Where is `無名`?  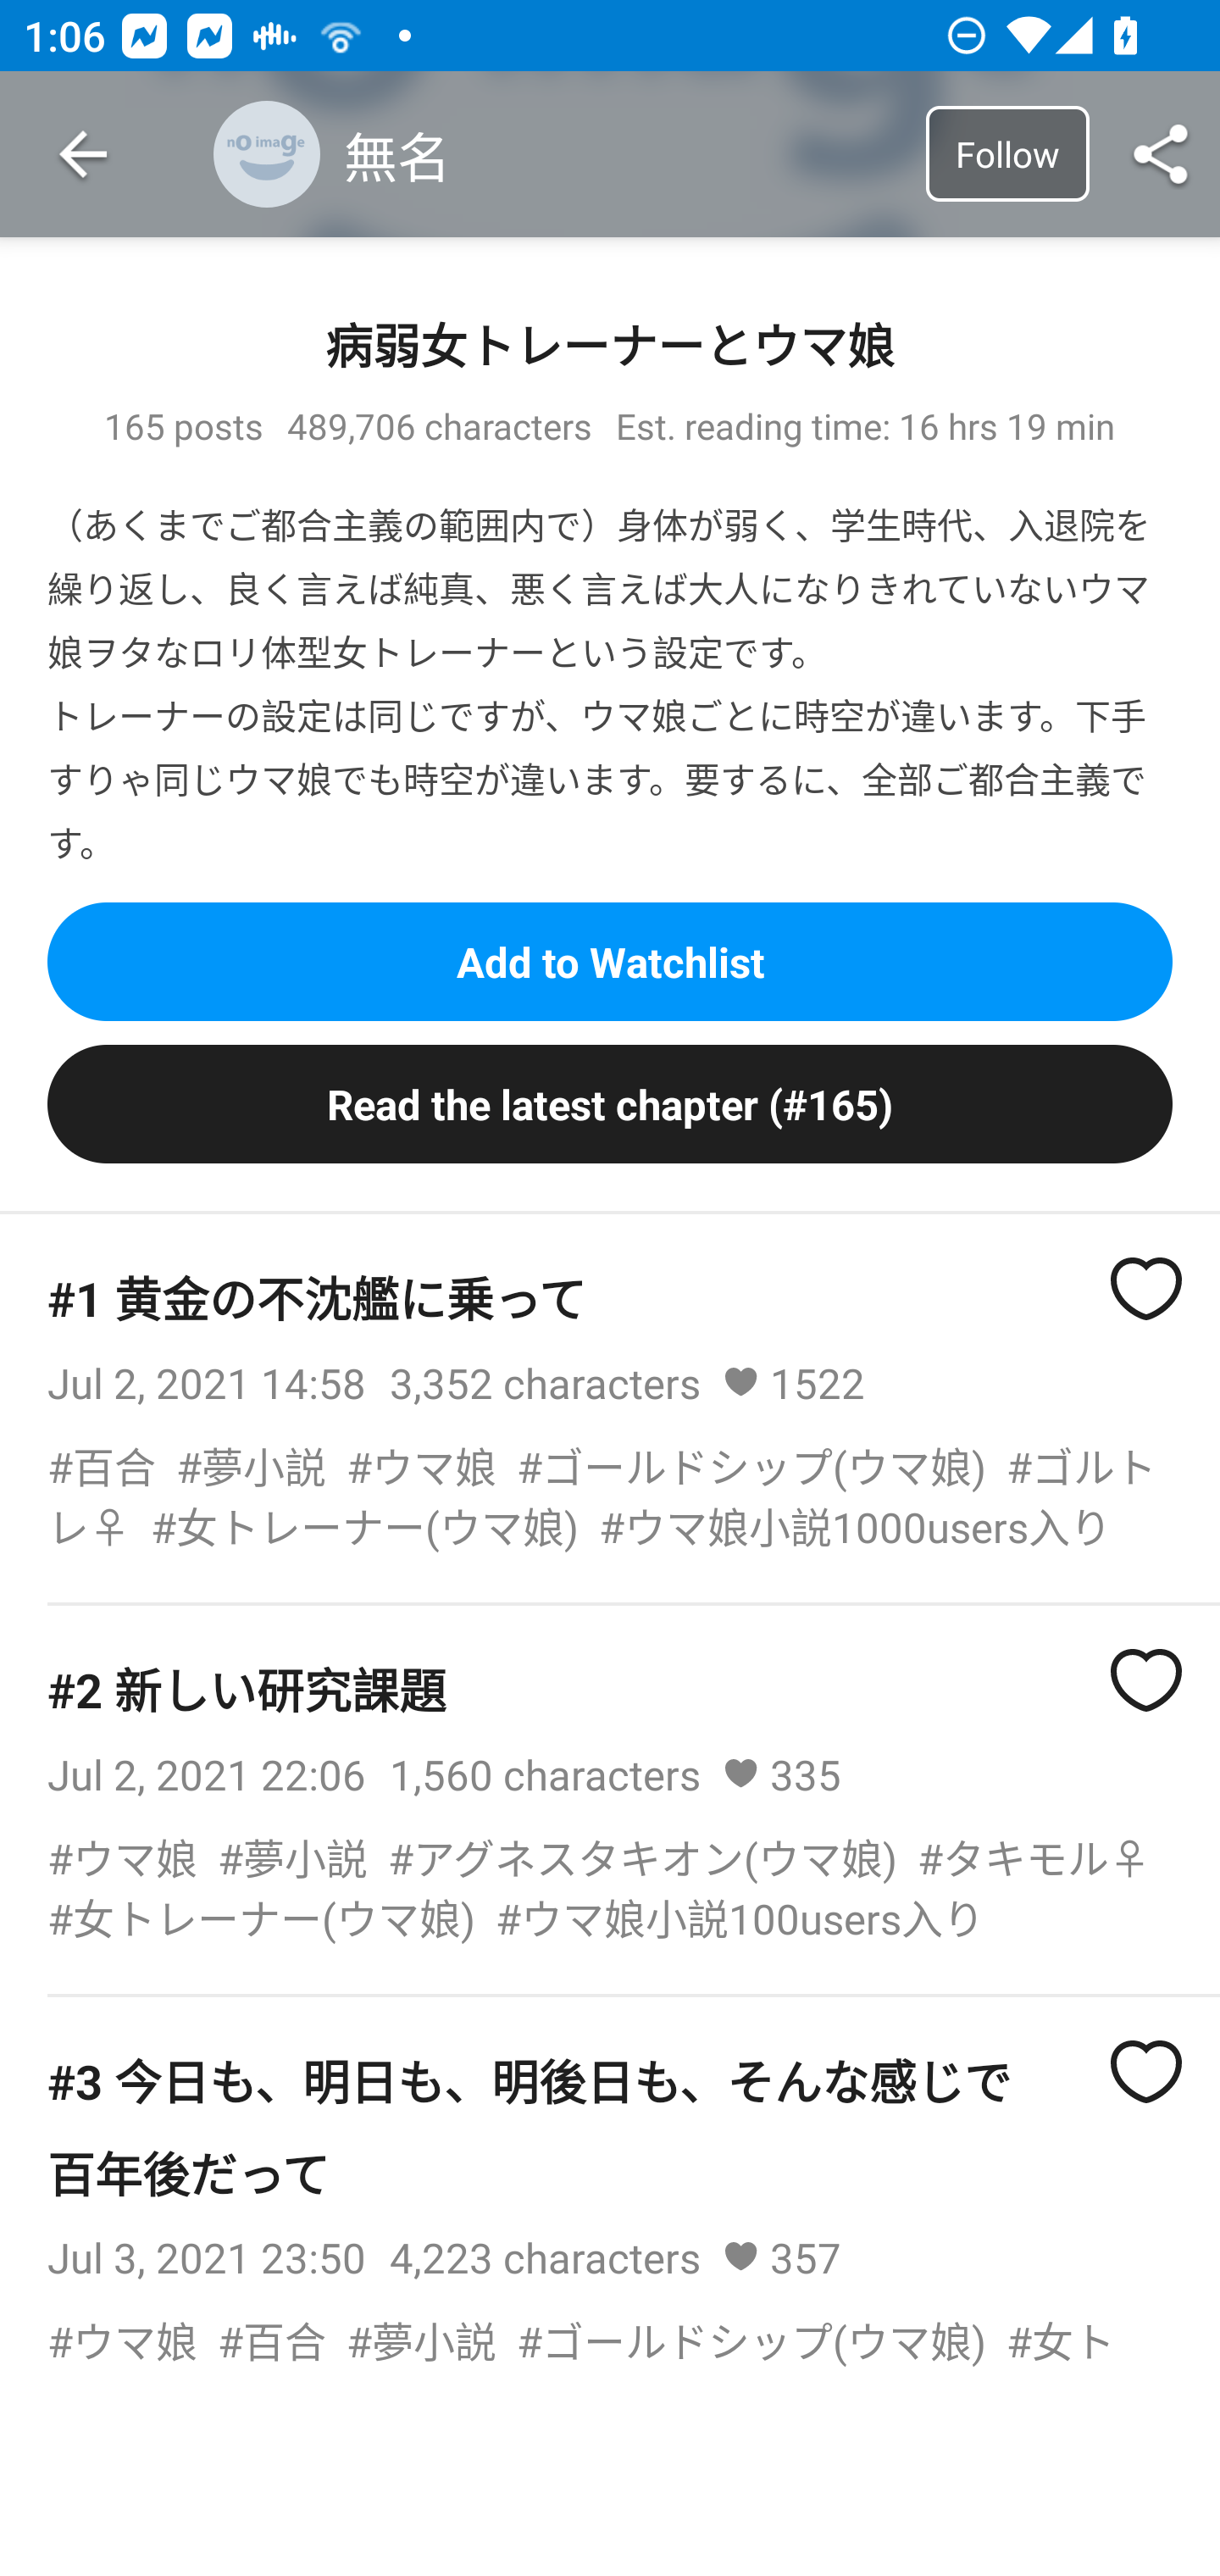 無名 is located at coordinates (563, 154).